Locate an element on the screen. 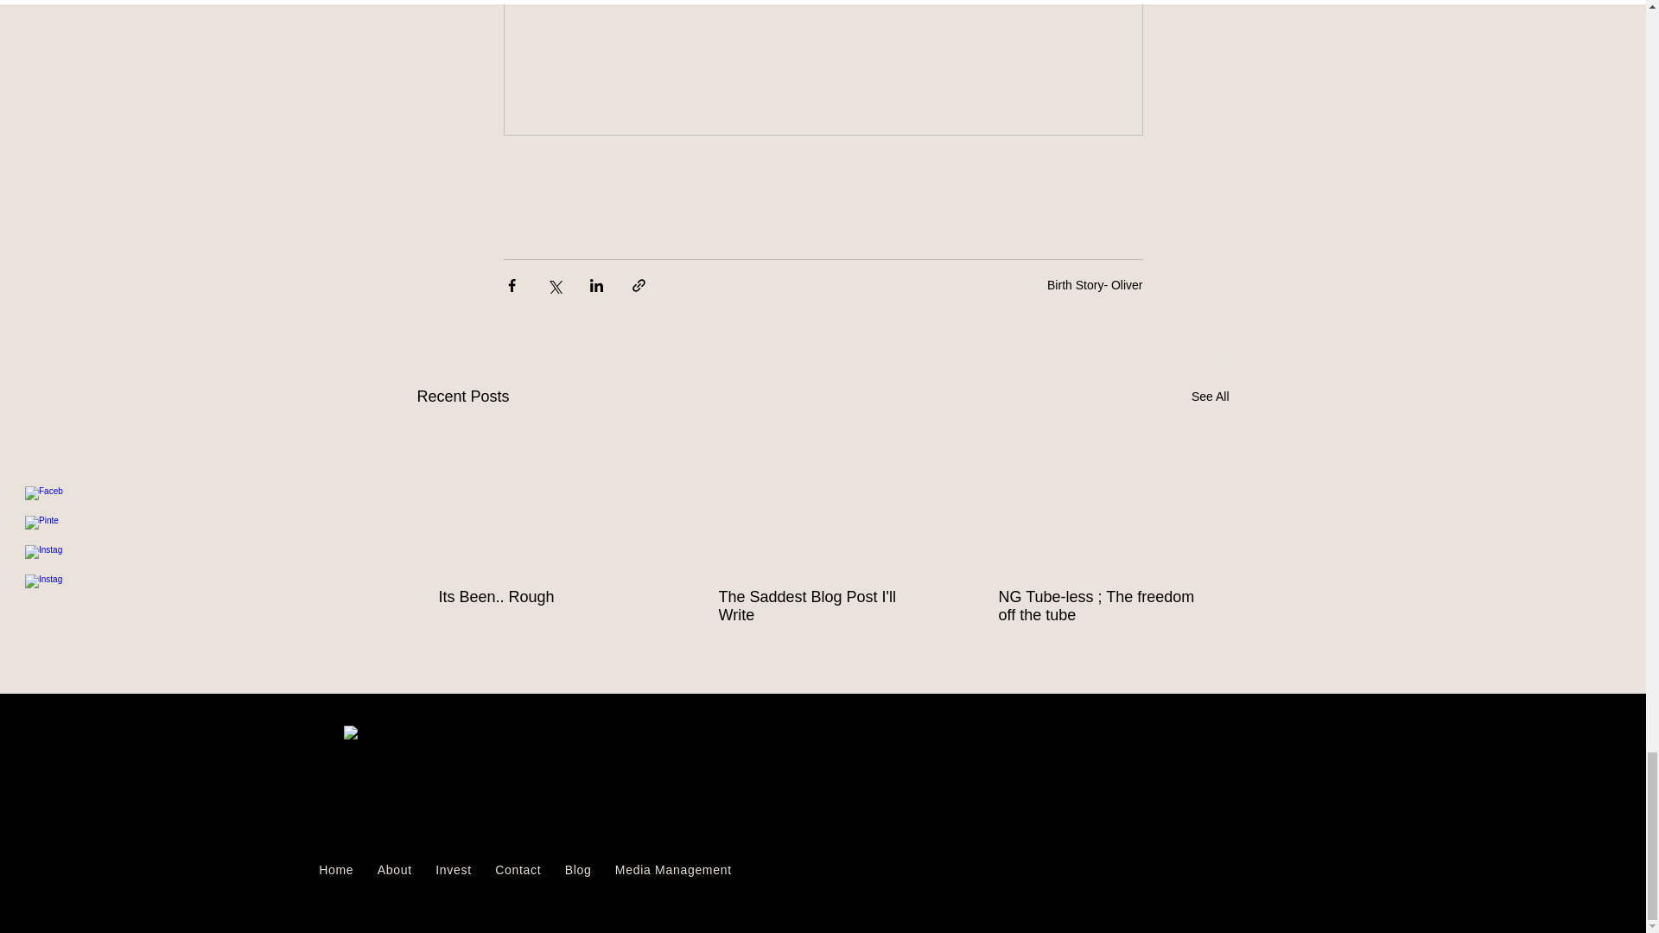  See All is located at coordinates (1210, 397).